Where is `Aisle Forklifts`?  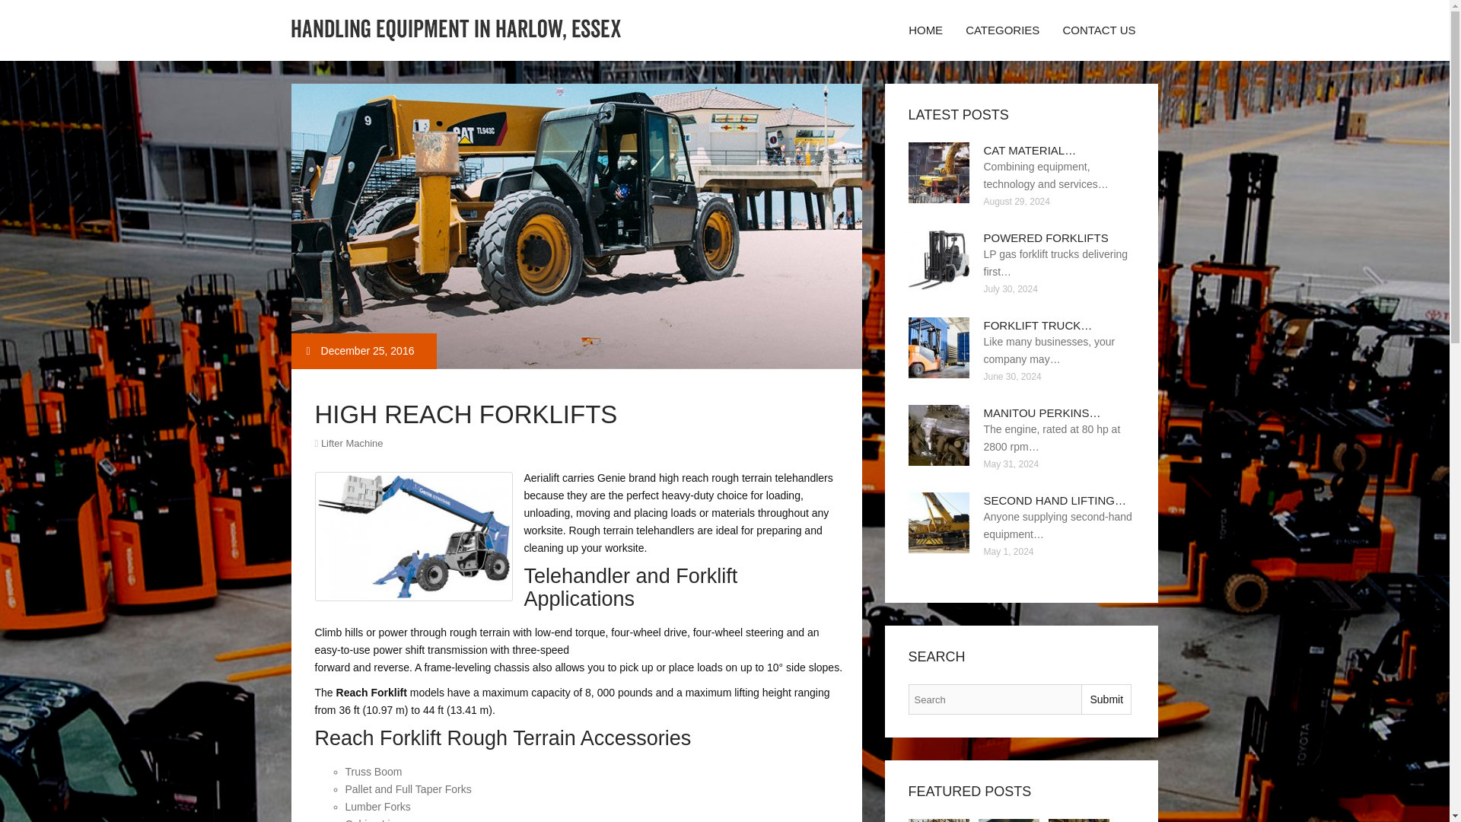 Aisle Forklifts is located at coordinates (1079, 820).